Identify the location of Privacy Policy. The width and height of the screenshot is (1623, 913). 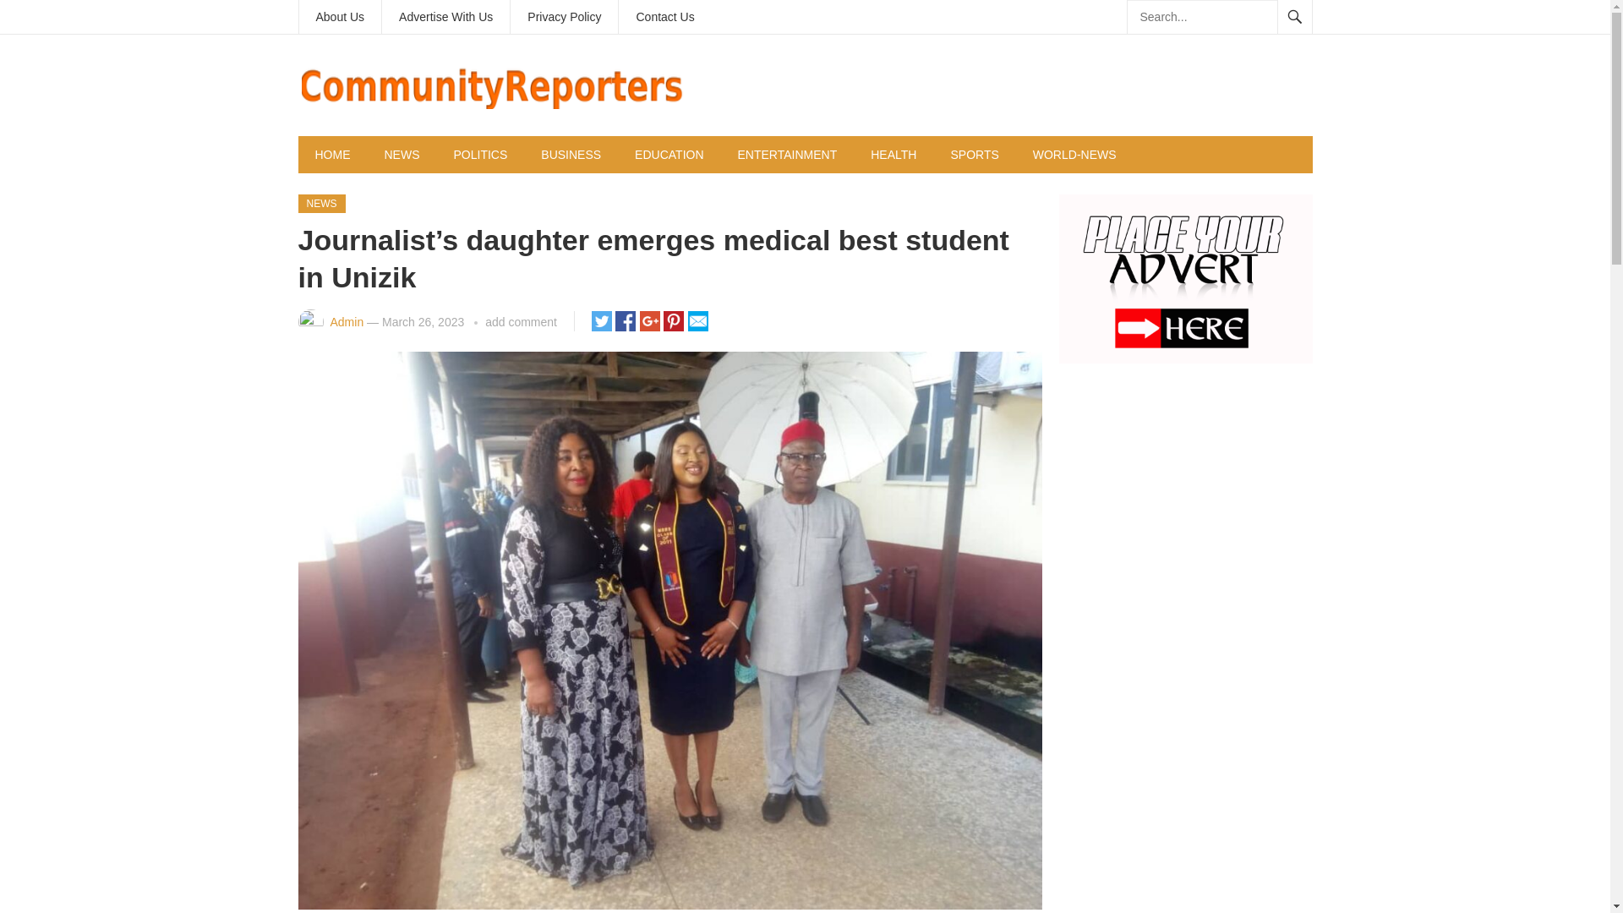
(565, 17).